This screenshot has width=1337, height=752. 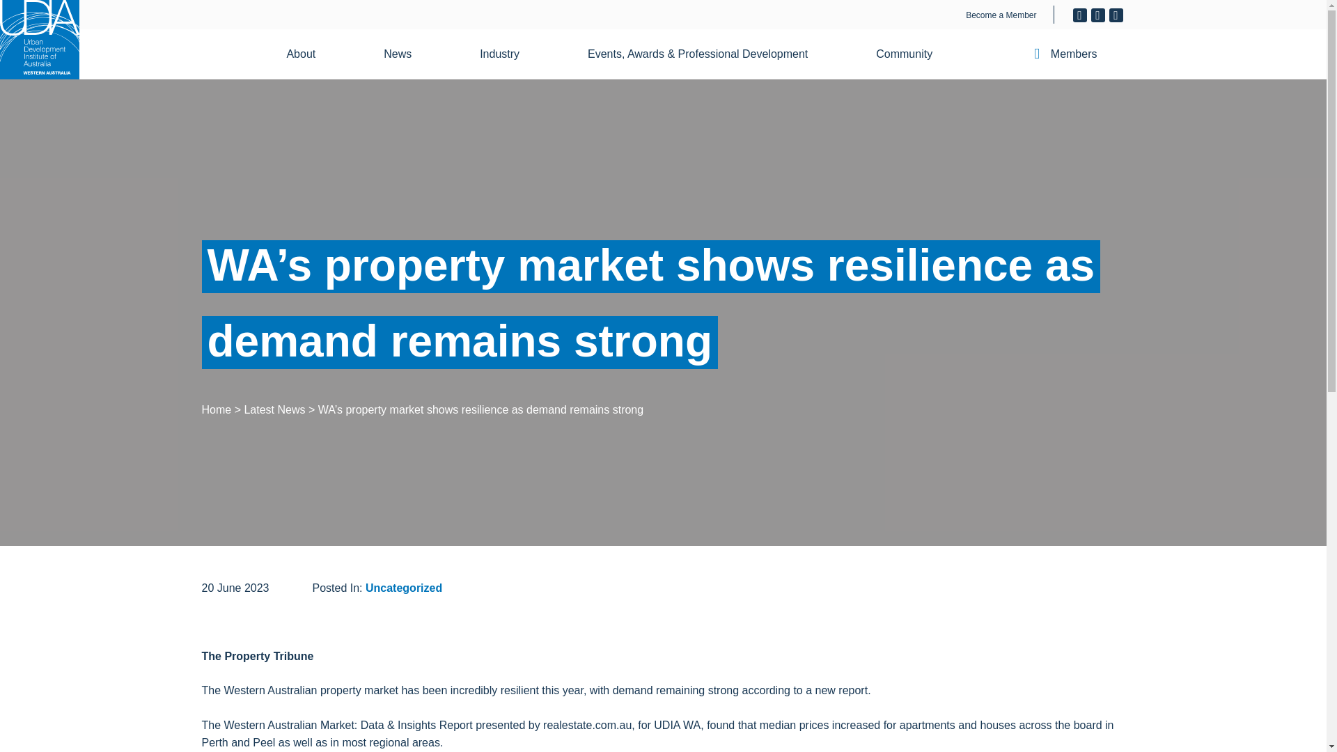 I want to click on Become a Member, so click(x=1001, y=15).